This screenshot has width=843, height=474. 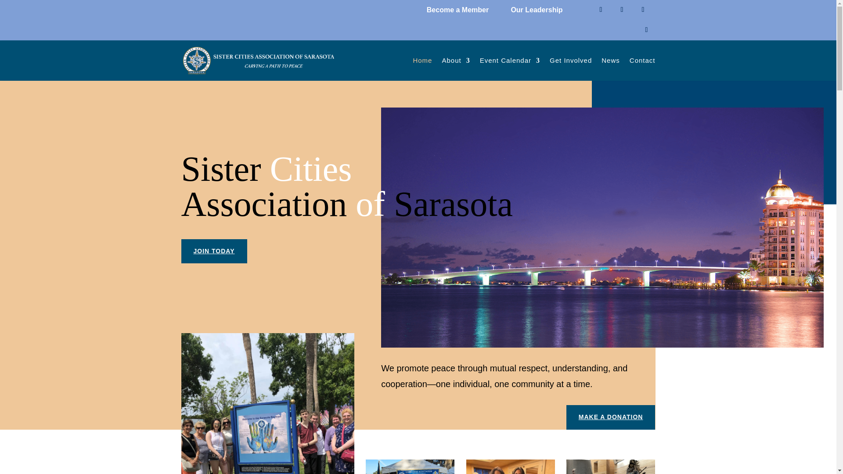 What do you see at coordinates (214, 251) in the screenshot?
I see `JOIN TODAY` at bounding box center [214, 251].